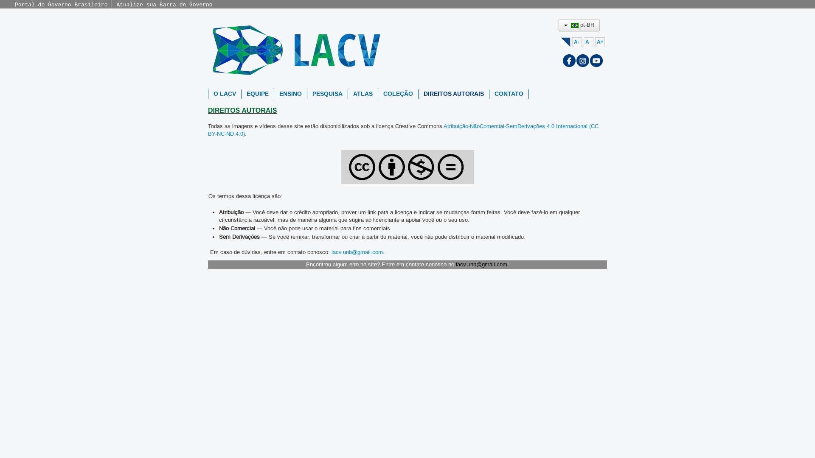 Image resolution: width=815 pixels, height=458 pixels. Describe the element at coordinates (600, 42) in the screenshot. I see `A+` at that location.